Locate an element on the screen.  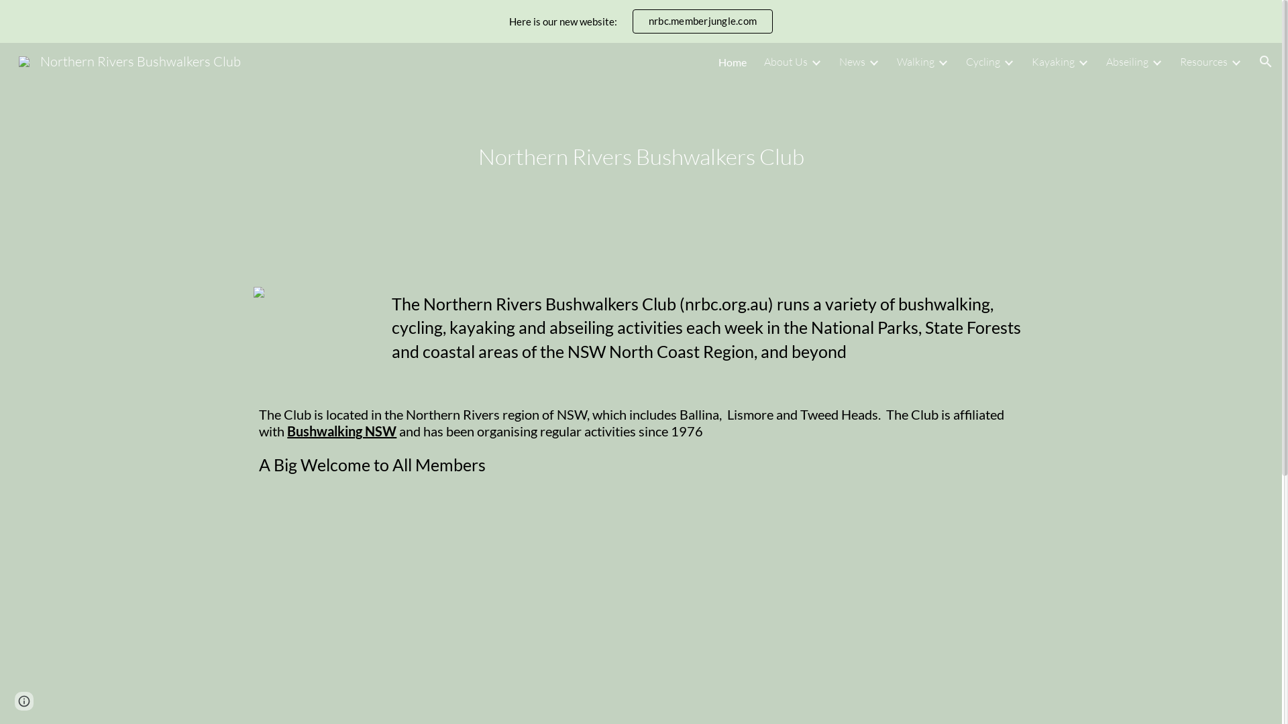
News is located at coordinates (852, 62).